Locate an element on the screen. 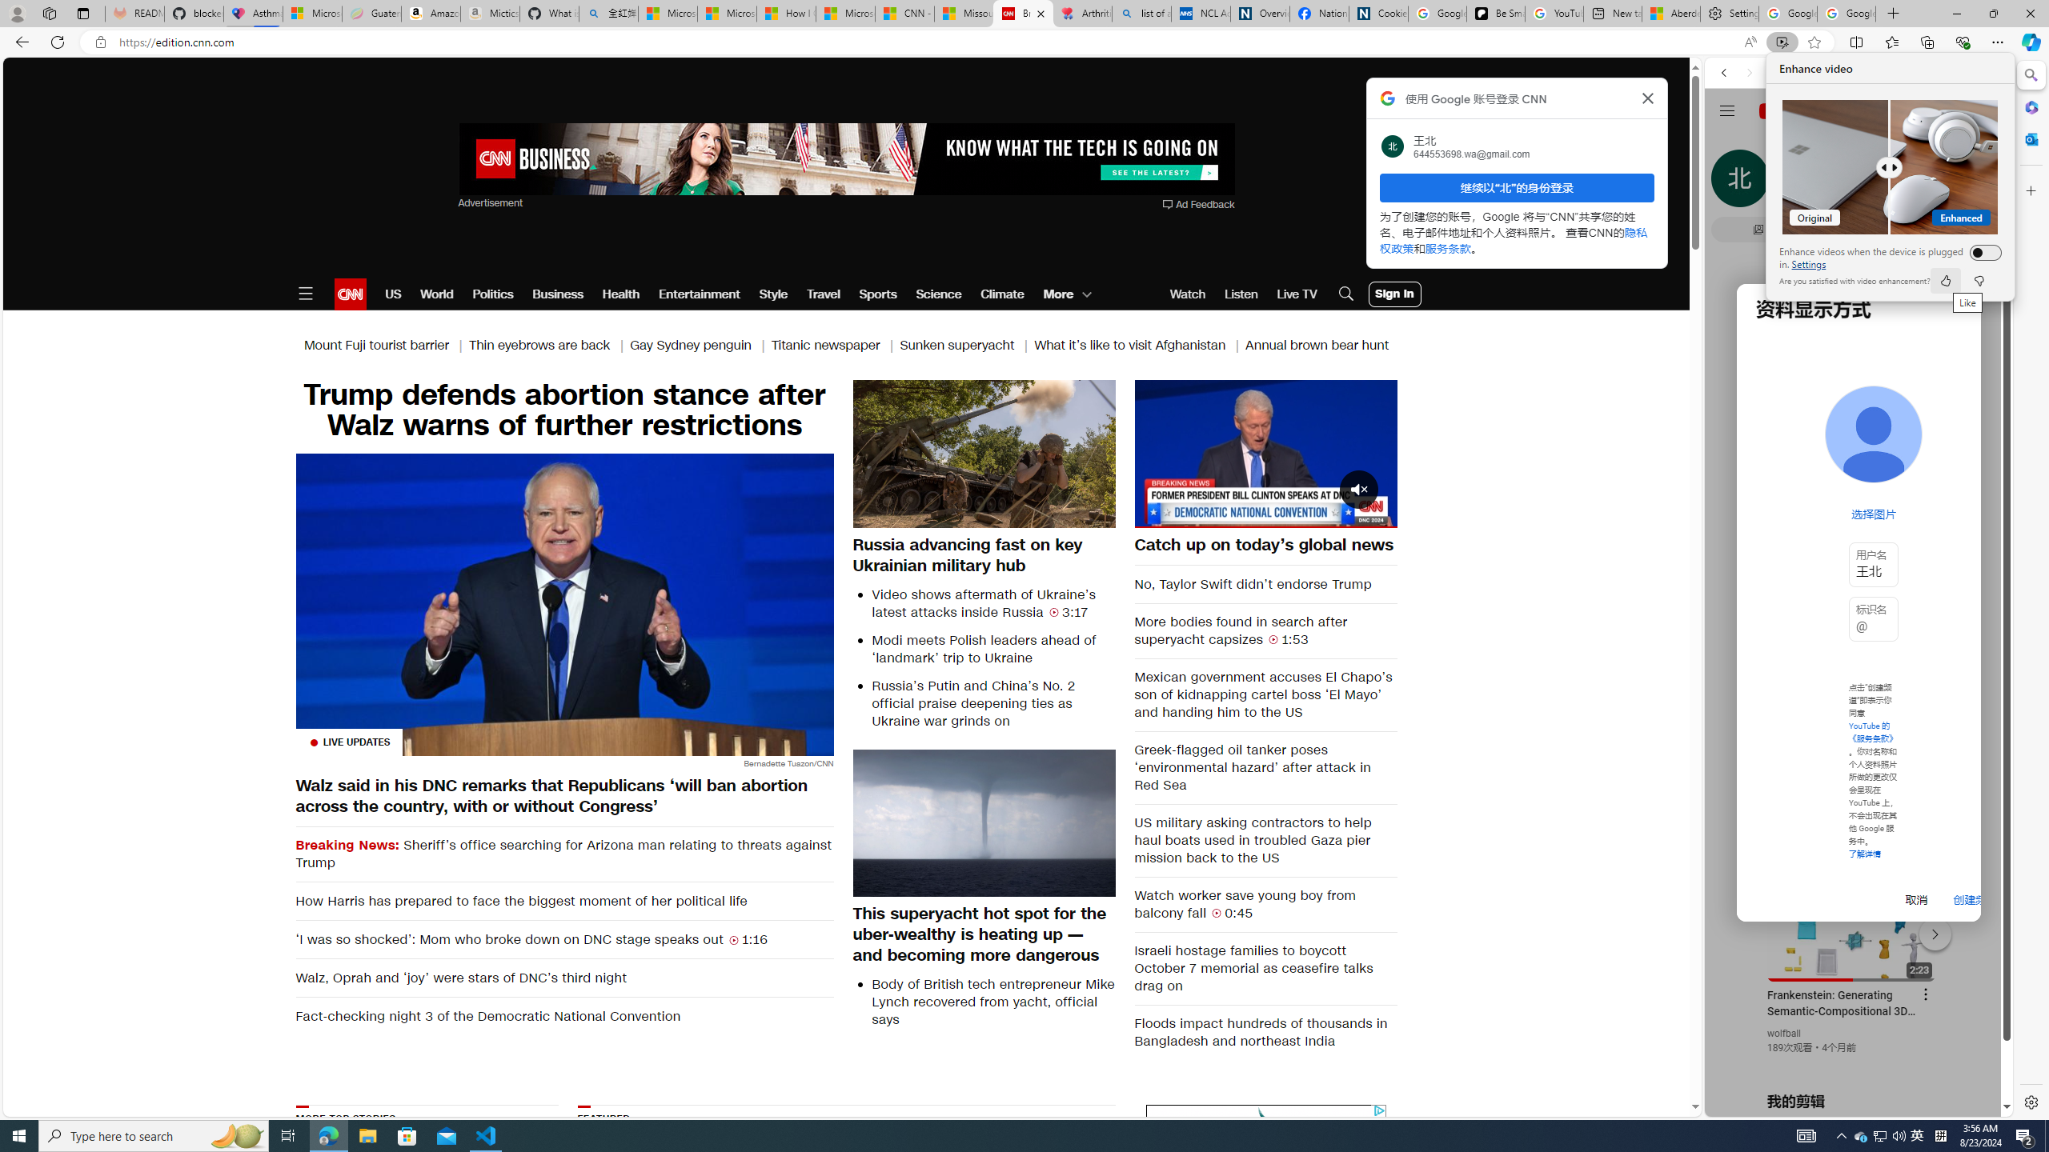  AutomationID: gradient2 is located at coordinates (1029, 1200).